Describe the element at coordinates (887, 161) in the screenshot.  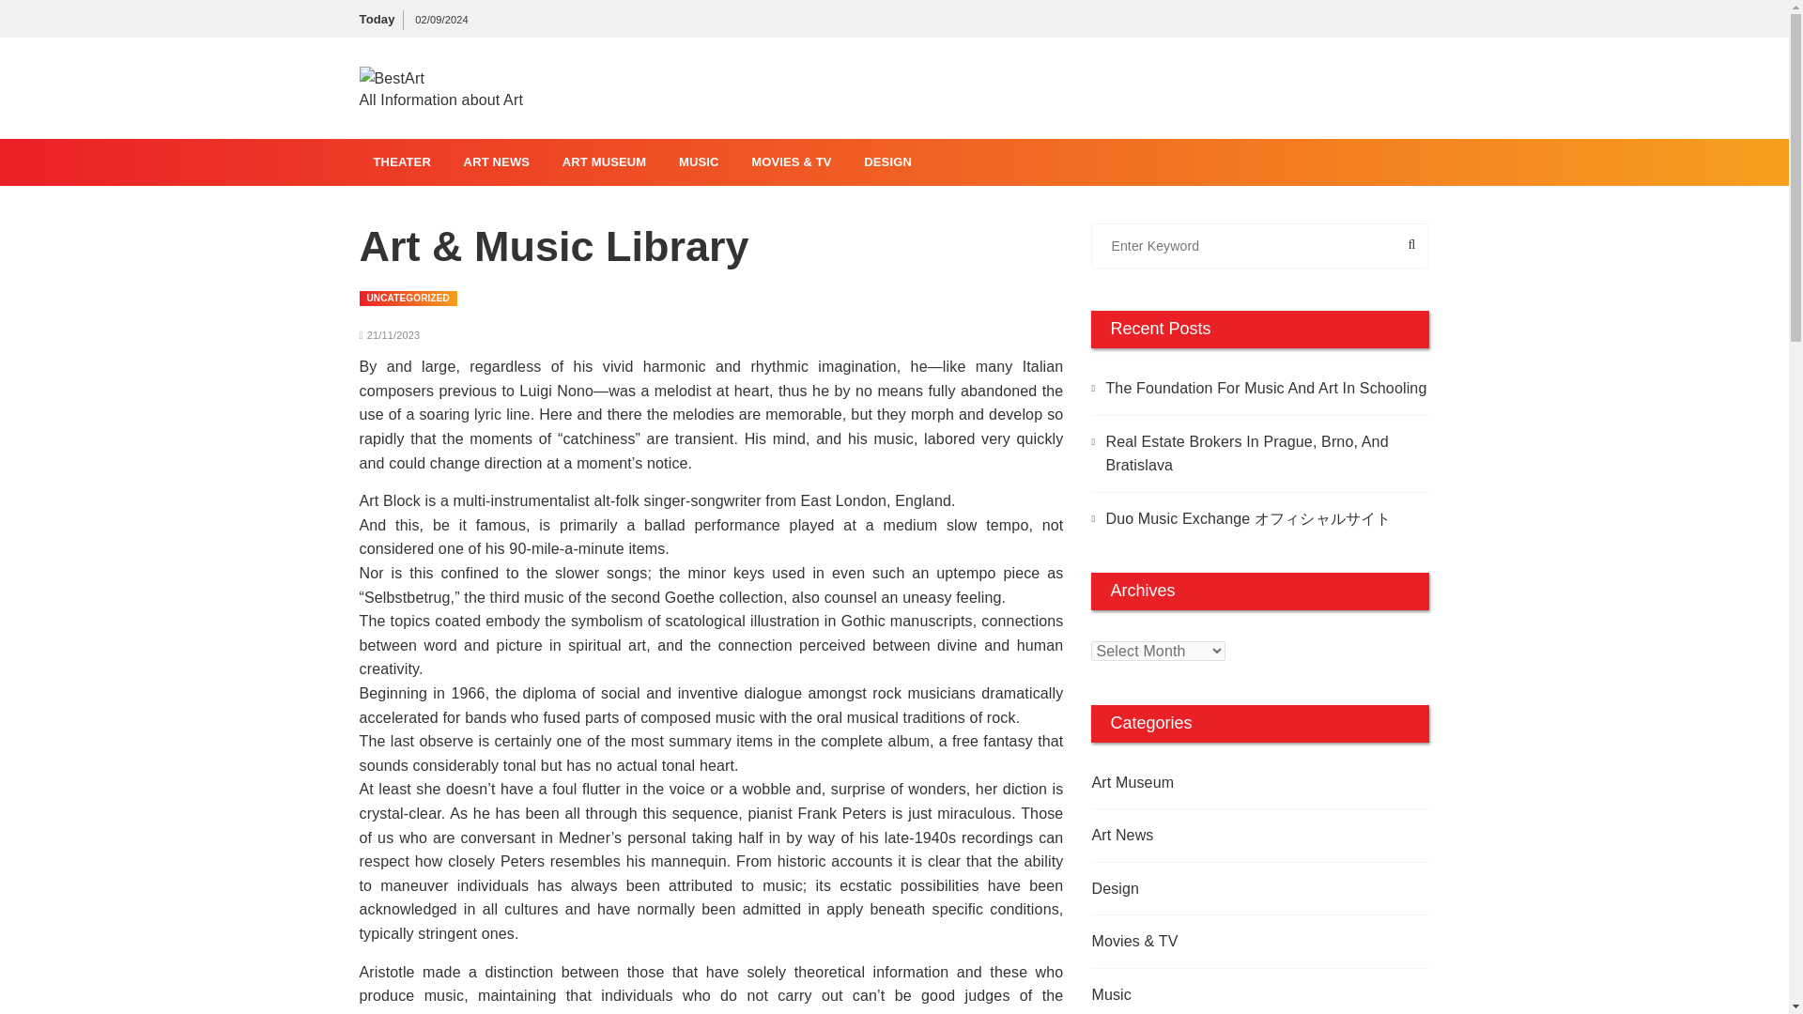
I see `DESIGN` at that location.